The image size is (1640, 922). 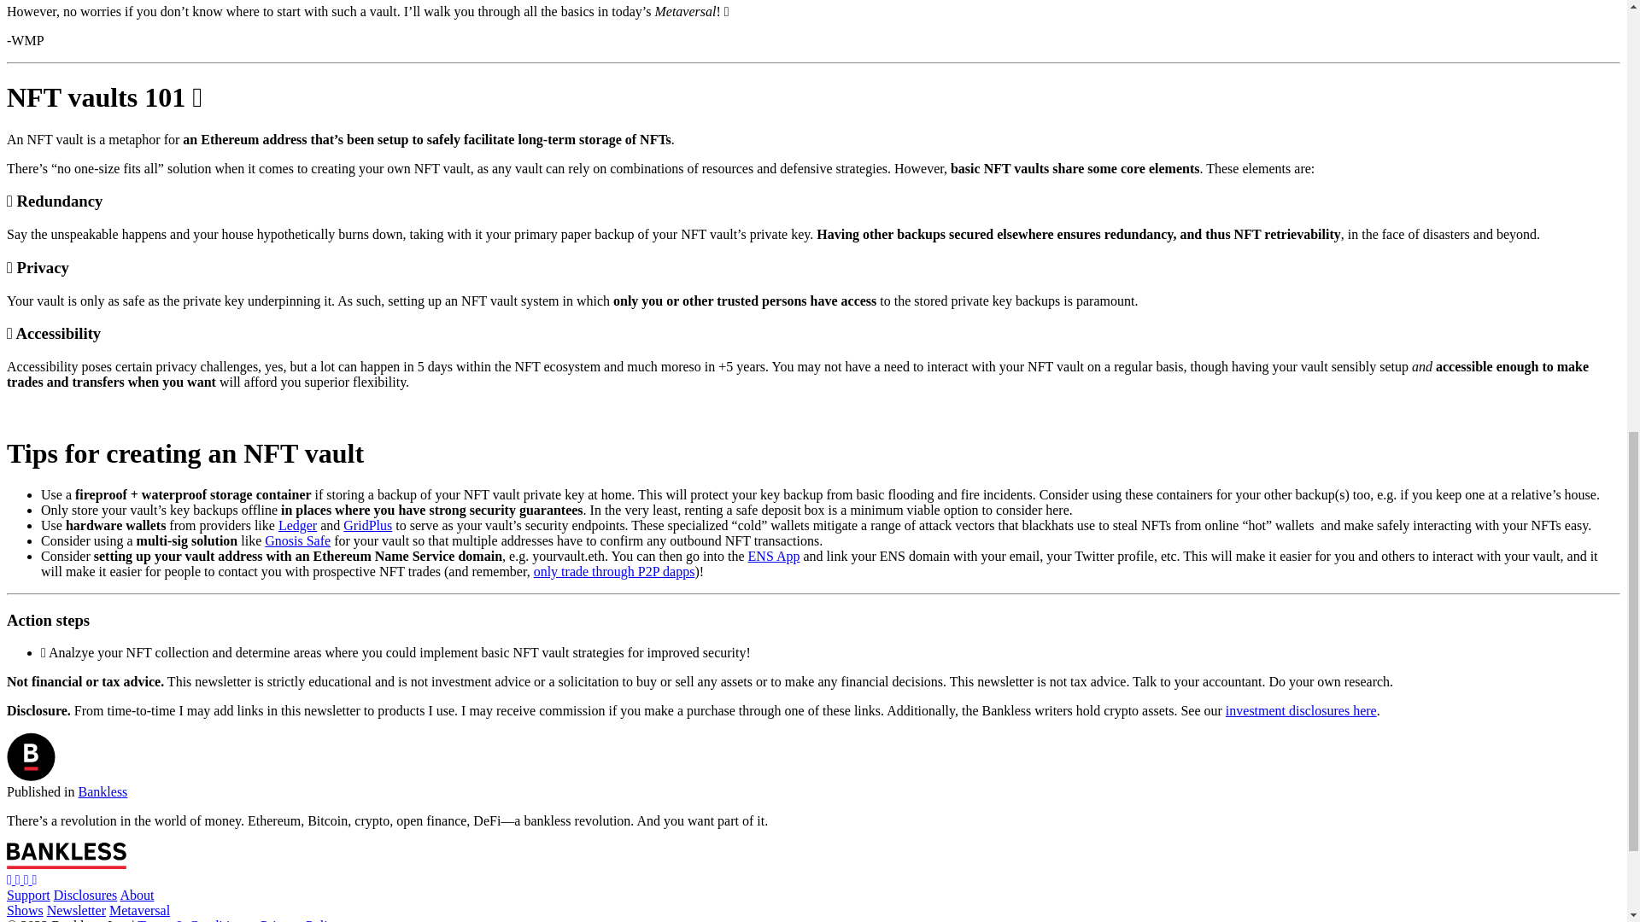 I want to click on Ledger, so click(x=297, y=525).